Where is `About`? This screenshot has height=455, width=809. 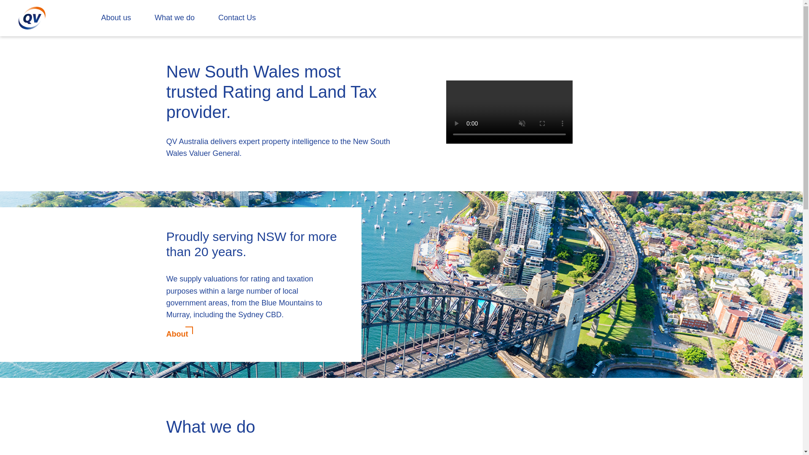
About is located at coordinates (178, 334).